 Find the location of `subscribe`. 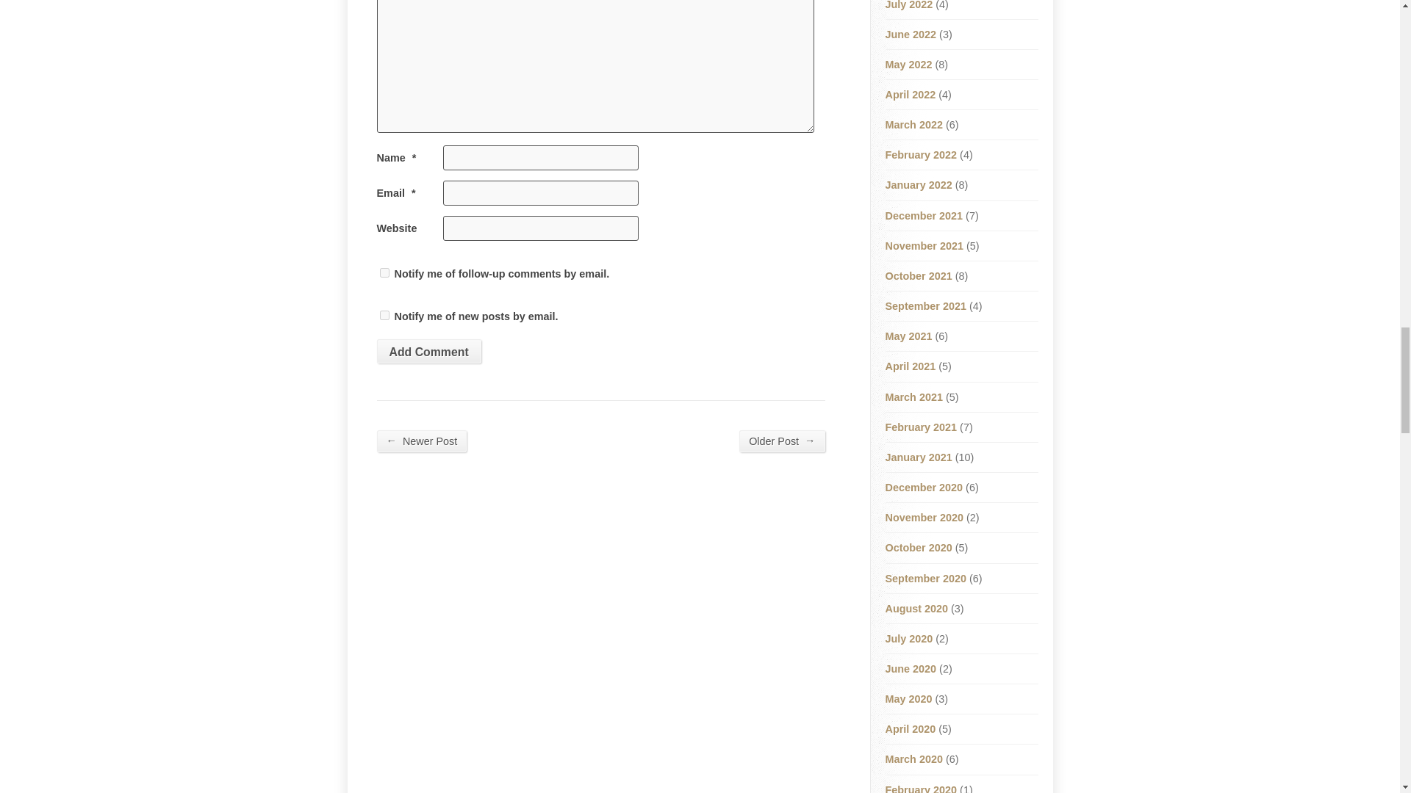

subscribe is located at coordinates (384, 316).